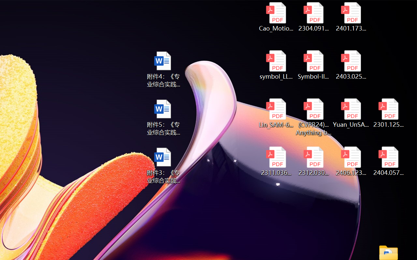  What do you see at coordinates (313, 117) in the screenshot?
I see `(CVPR24)Matching Anything by Segmenting Anything.pdf` at bounding box center [313, 117].